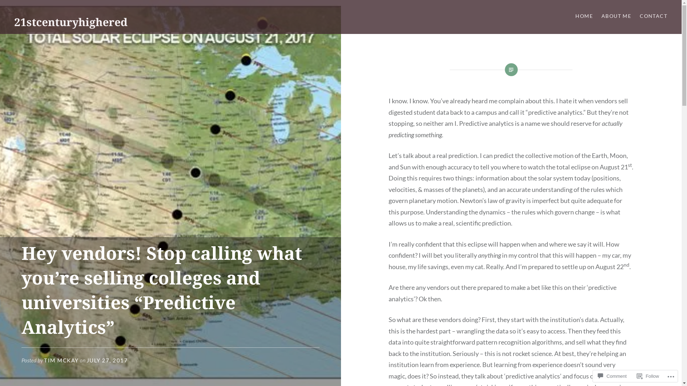  Describe the element at coordinates (653, 16) in the screenshot. I see `CONTACT` at that location.